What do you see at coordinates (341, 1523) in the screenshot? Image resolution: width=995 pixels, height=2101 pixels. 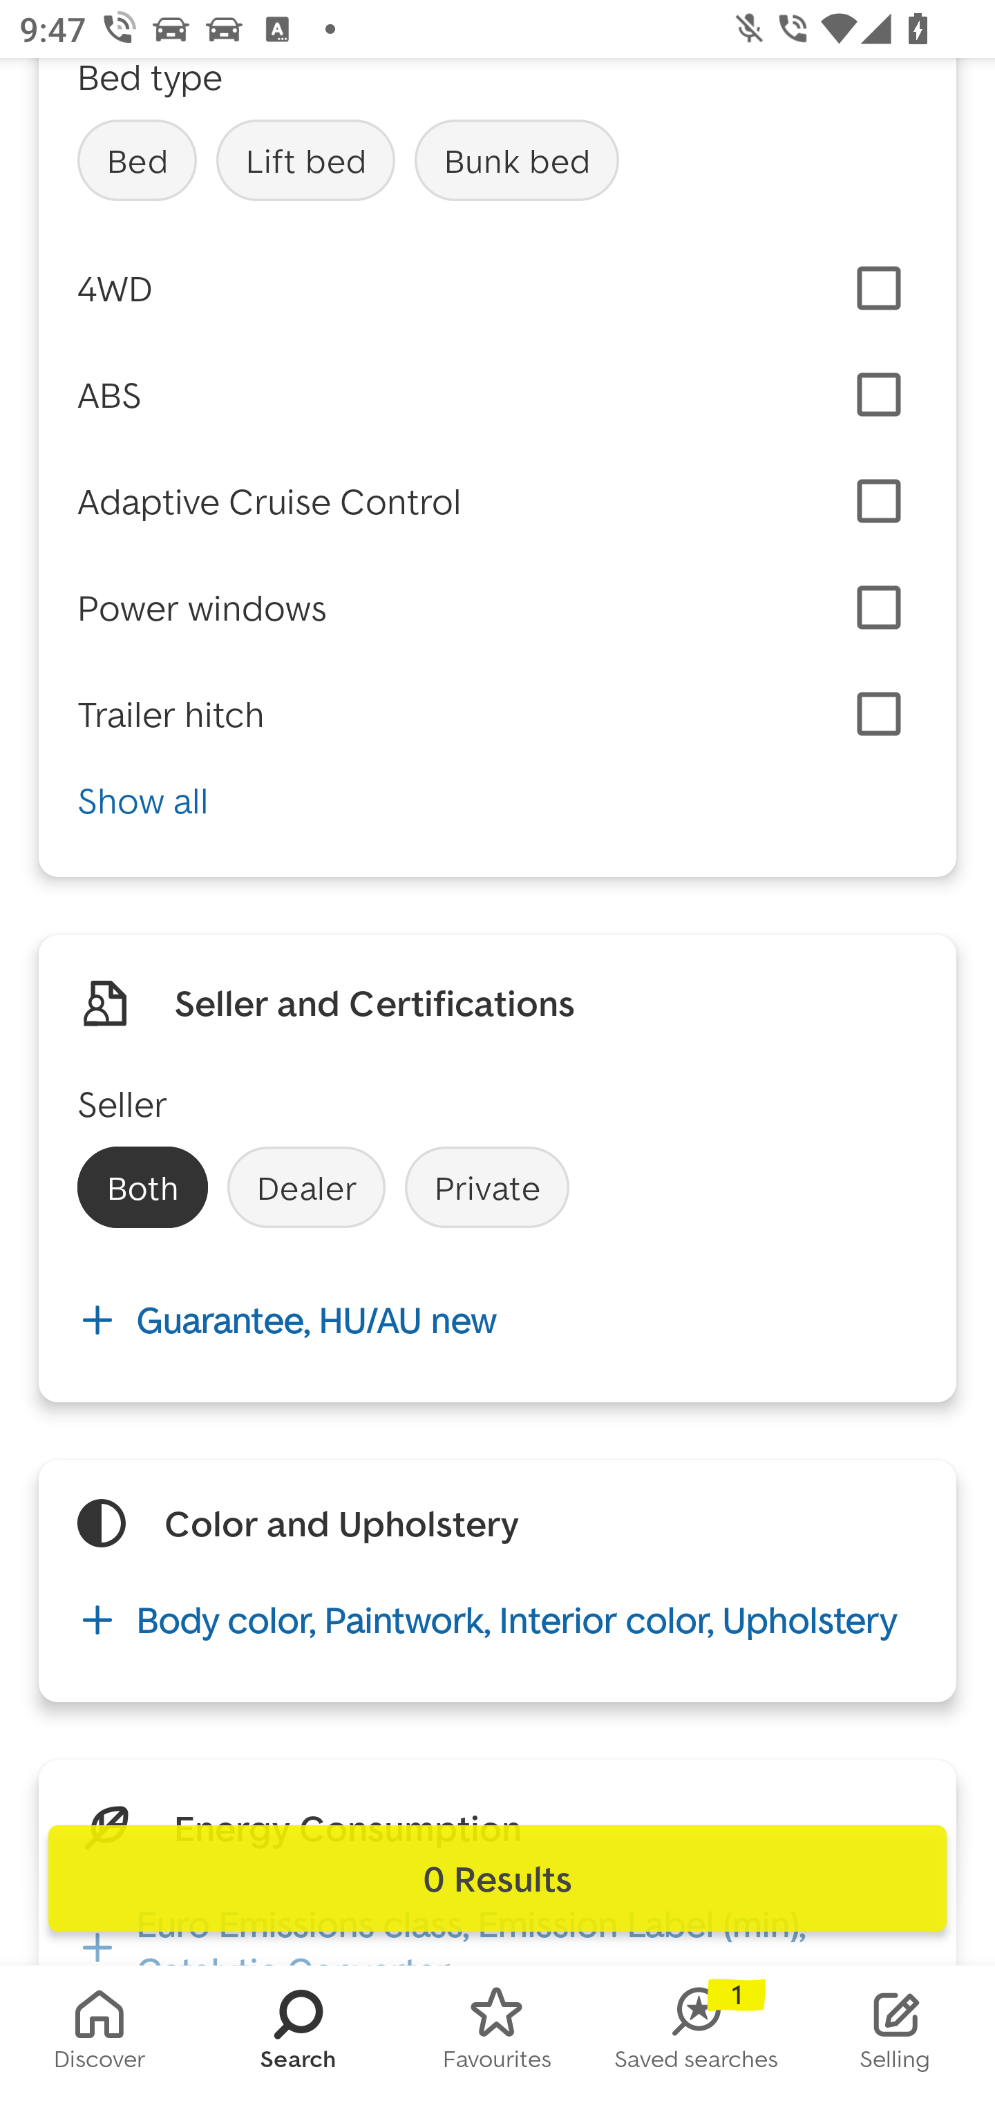 I see `Color and Upholstery` at bounding box center [341, 1523].